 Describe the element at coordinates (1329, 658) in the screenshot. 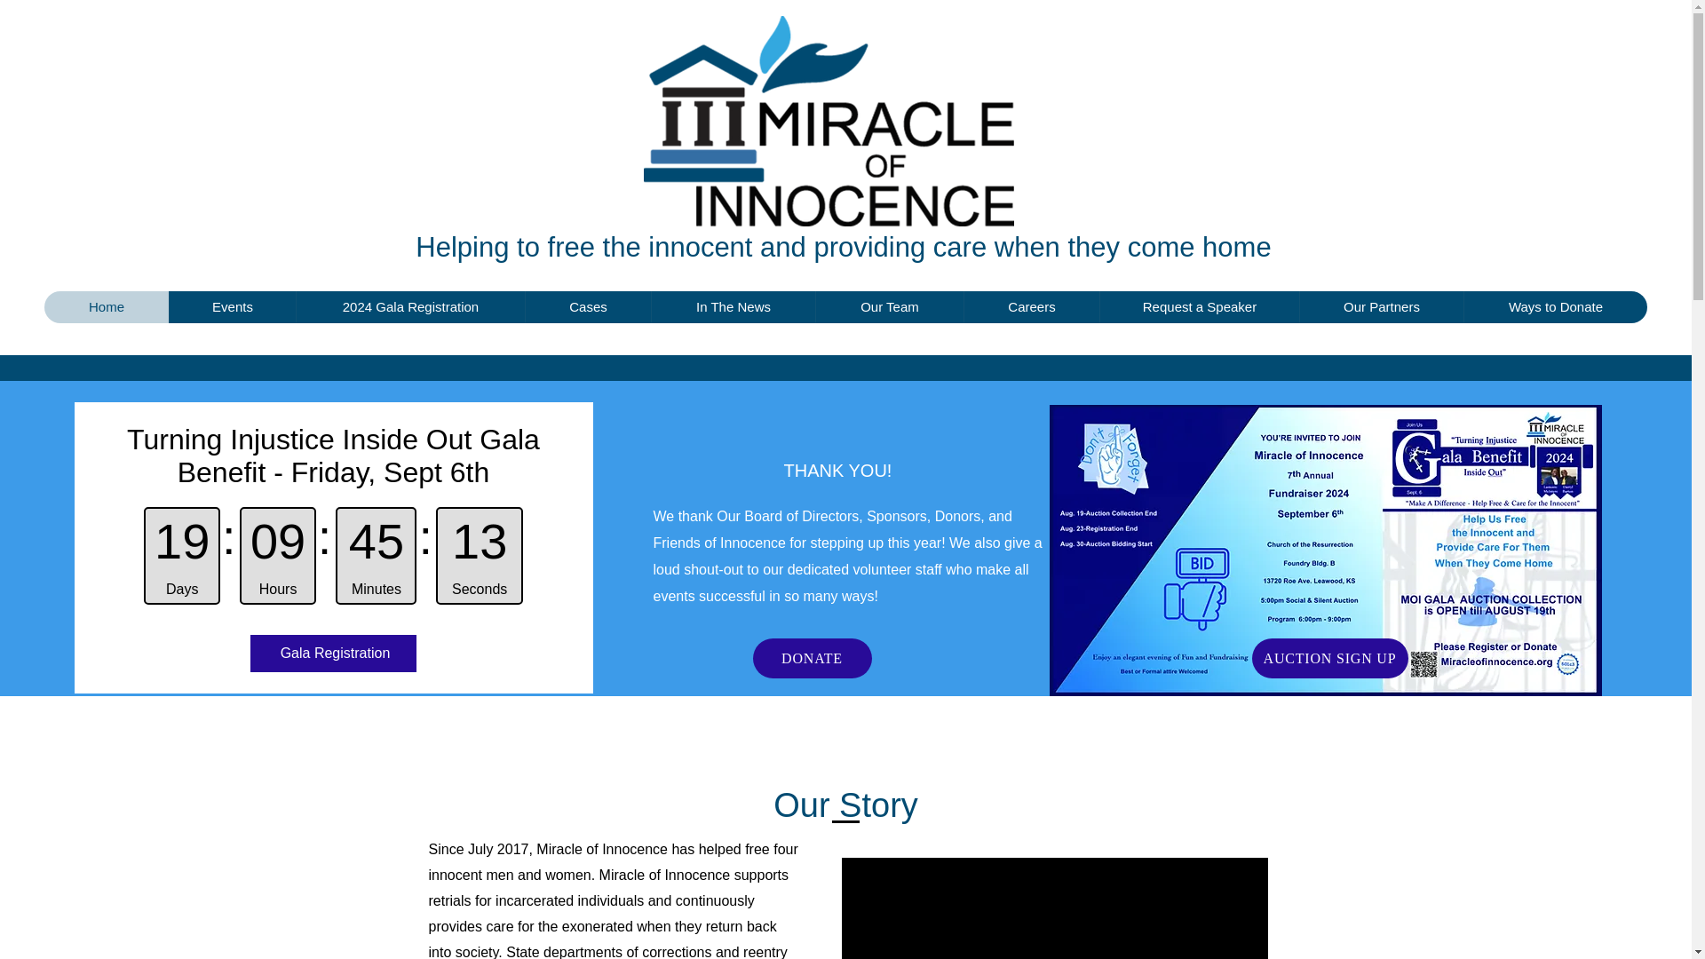

I see `AUCTION SIGN UP` at that location.